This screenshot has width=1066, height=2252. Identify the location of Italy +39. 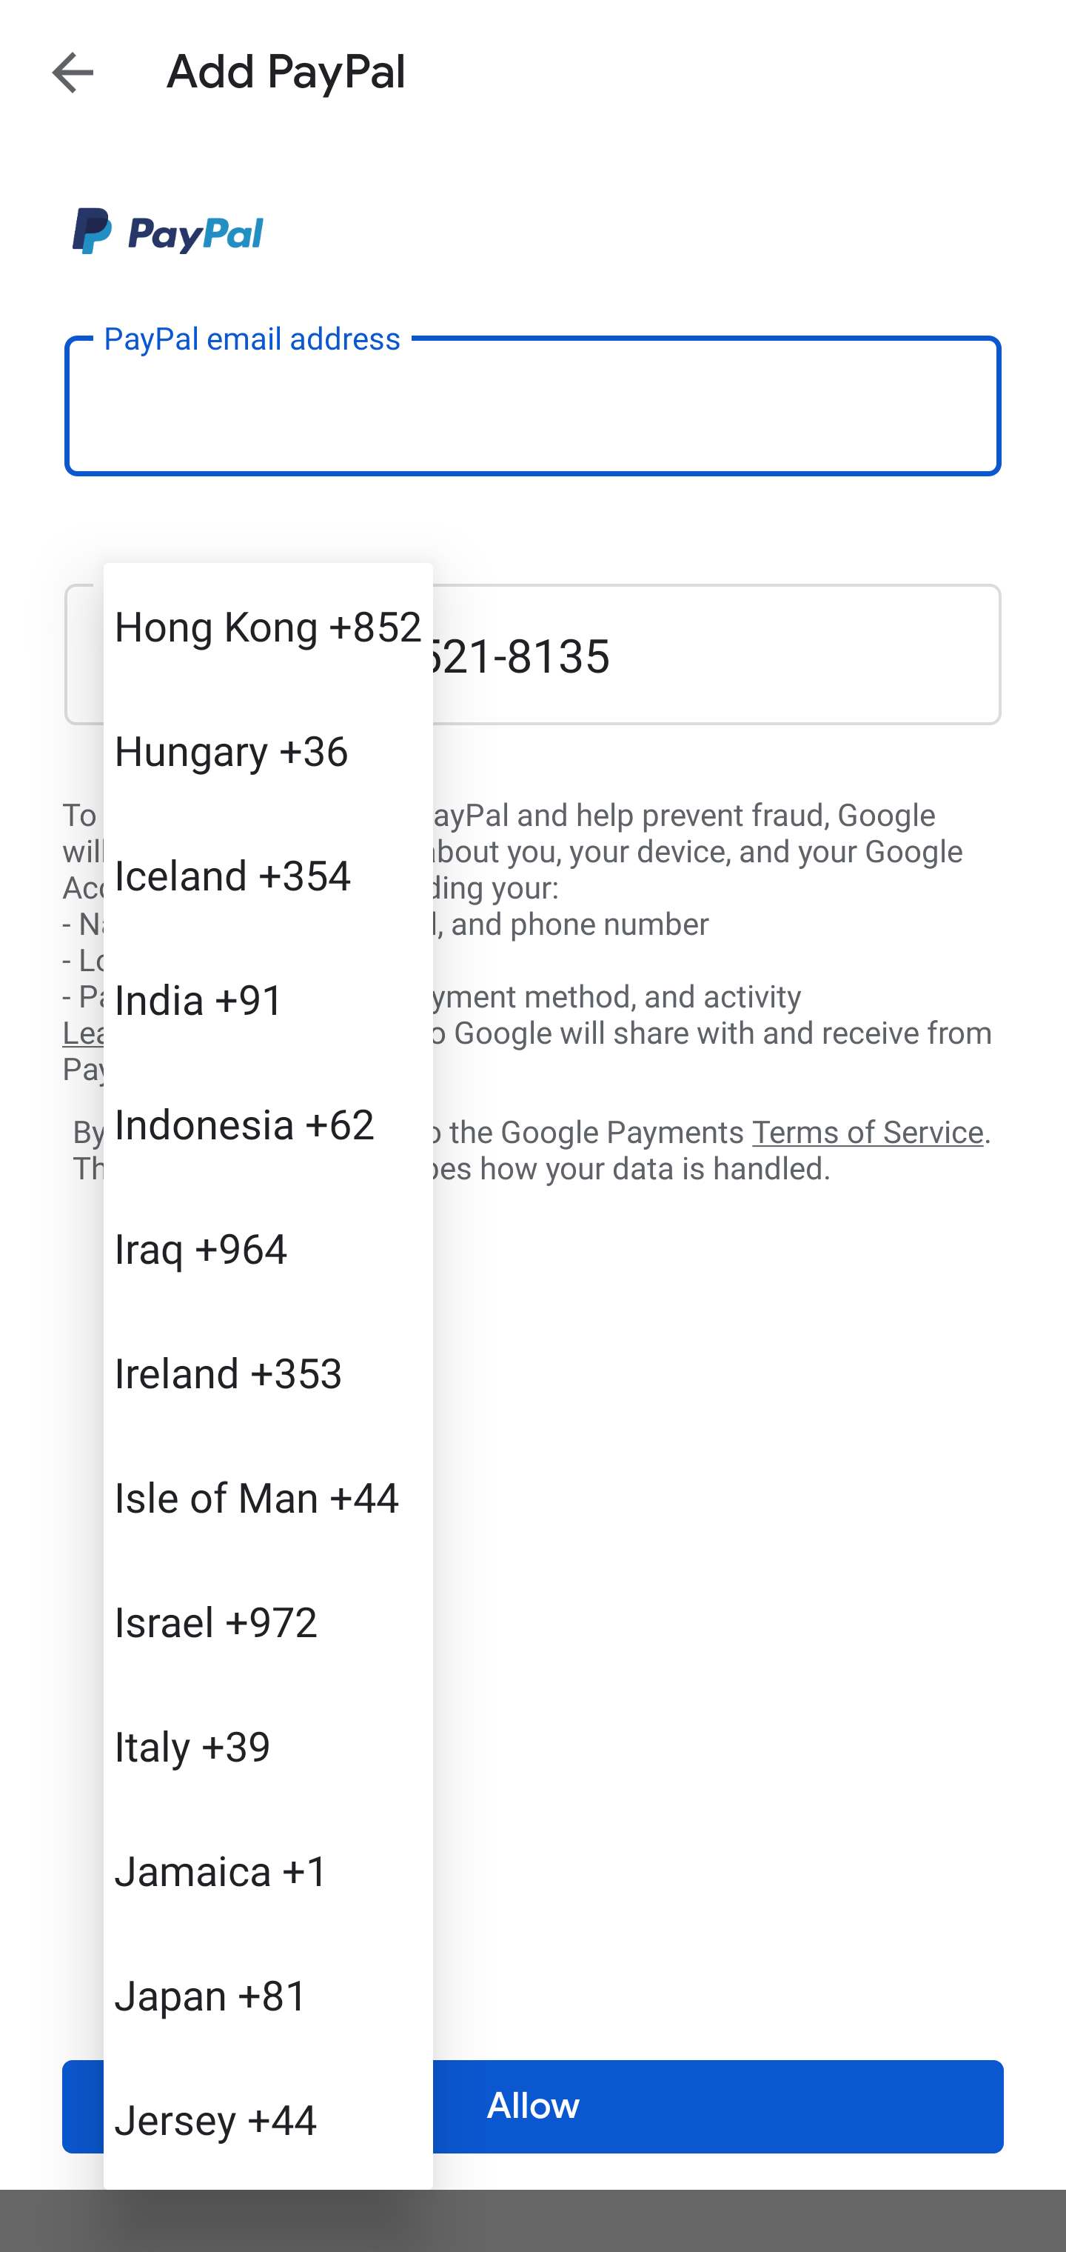
(268, 1745).